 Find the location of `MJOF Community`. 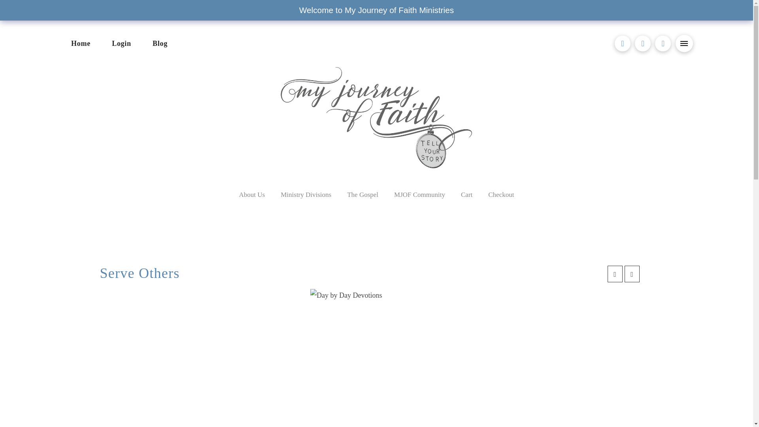

MJOF Community is located at coordinates (420, 195).